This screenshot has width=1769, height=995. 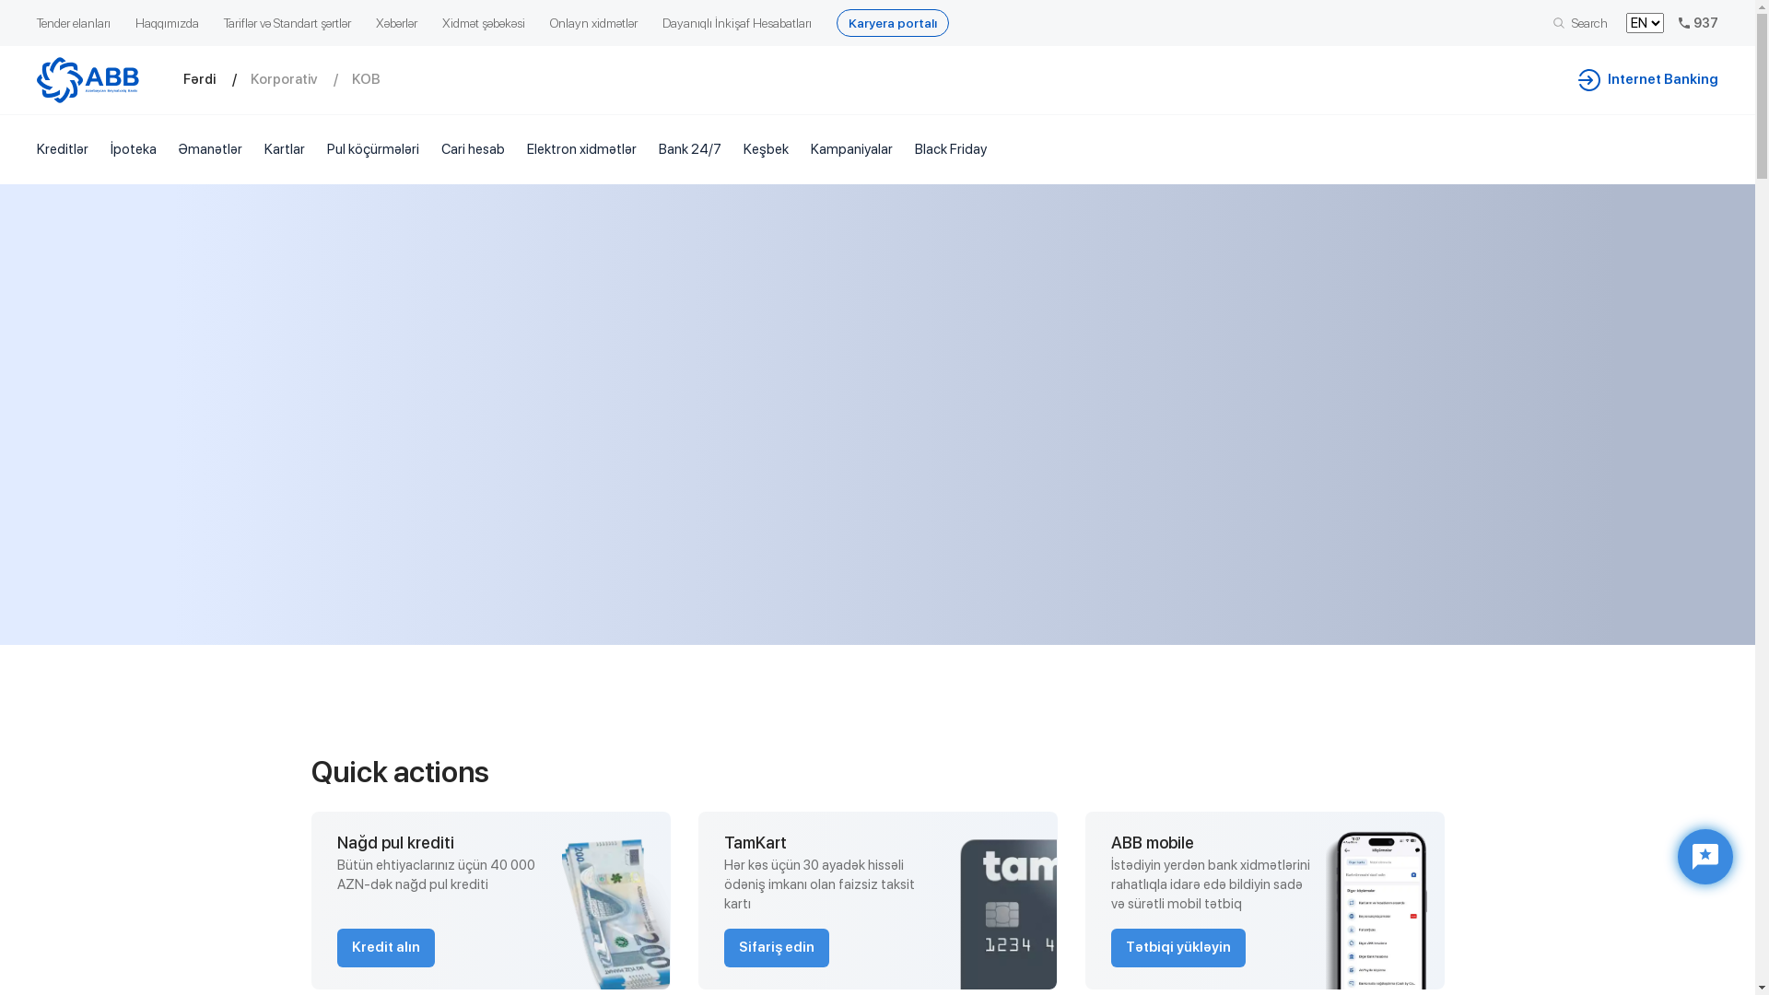 What do you see at coordinates (951, 149) in the screenshot?
I see `Black Friday` at bounding box center [951, 149].